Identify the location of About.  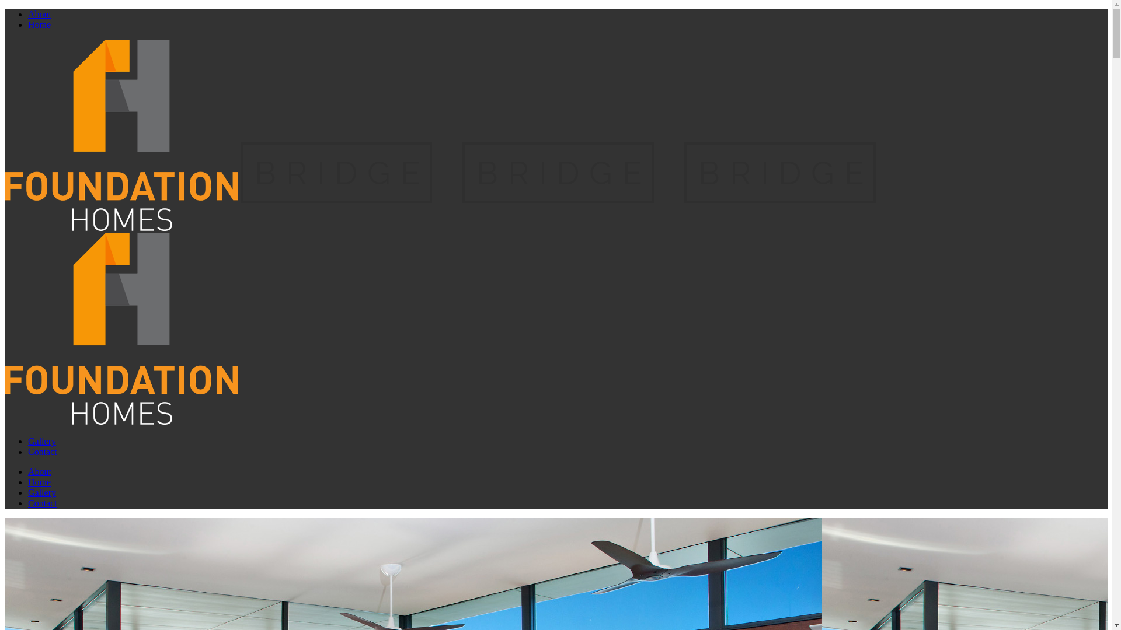
(40, 471).